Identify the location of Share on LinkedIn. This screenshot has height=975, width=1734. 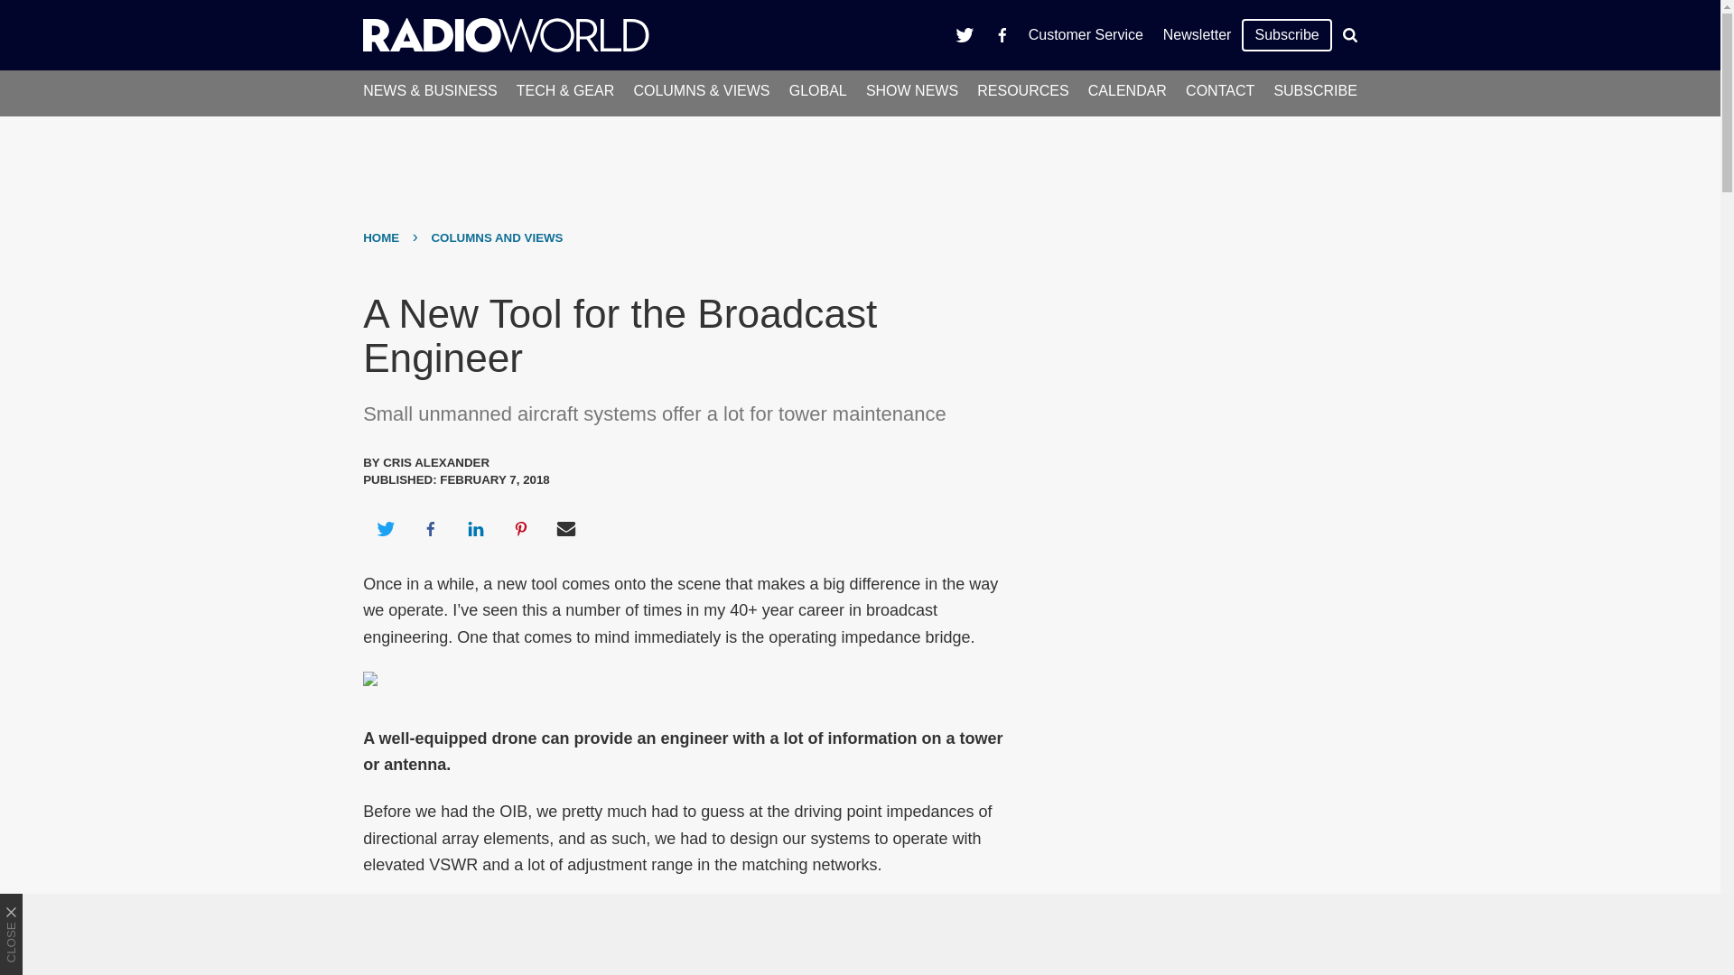
(475, 529).